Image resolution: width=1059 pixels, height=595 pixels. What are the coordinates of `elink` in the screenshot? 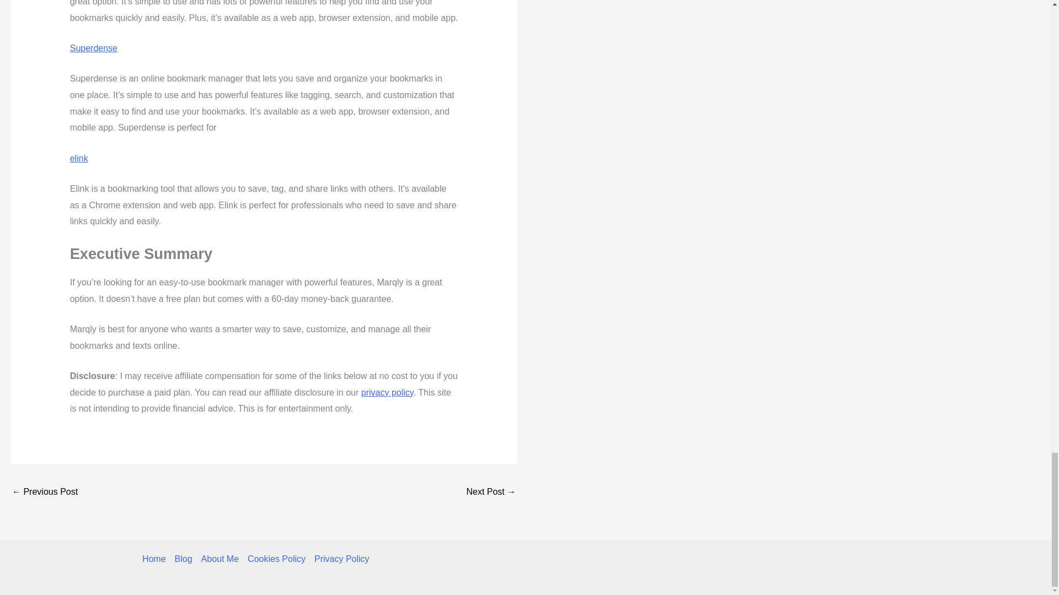 It's located at (78, 158).